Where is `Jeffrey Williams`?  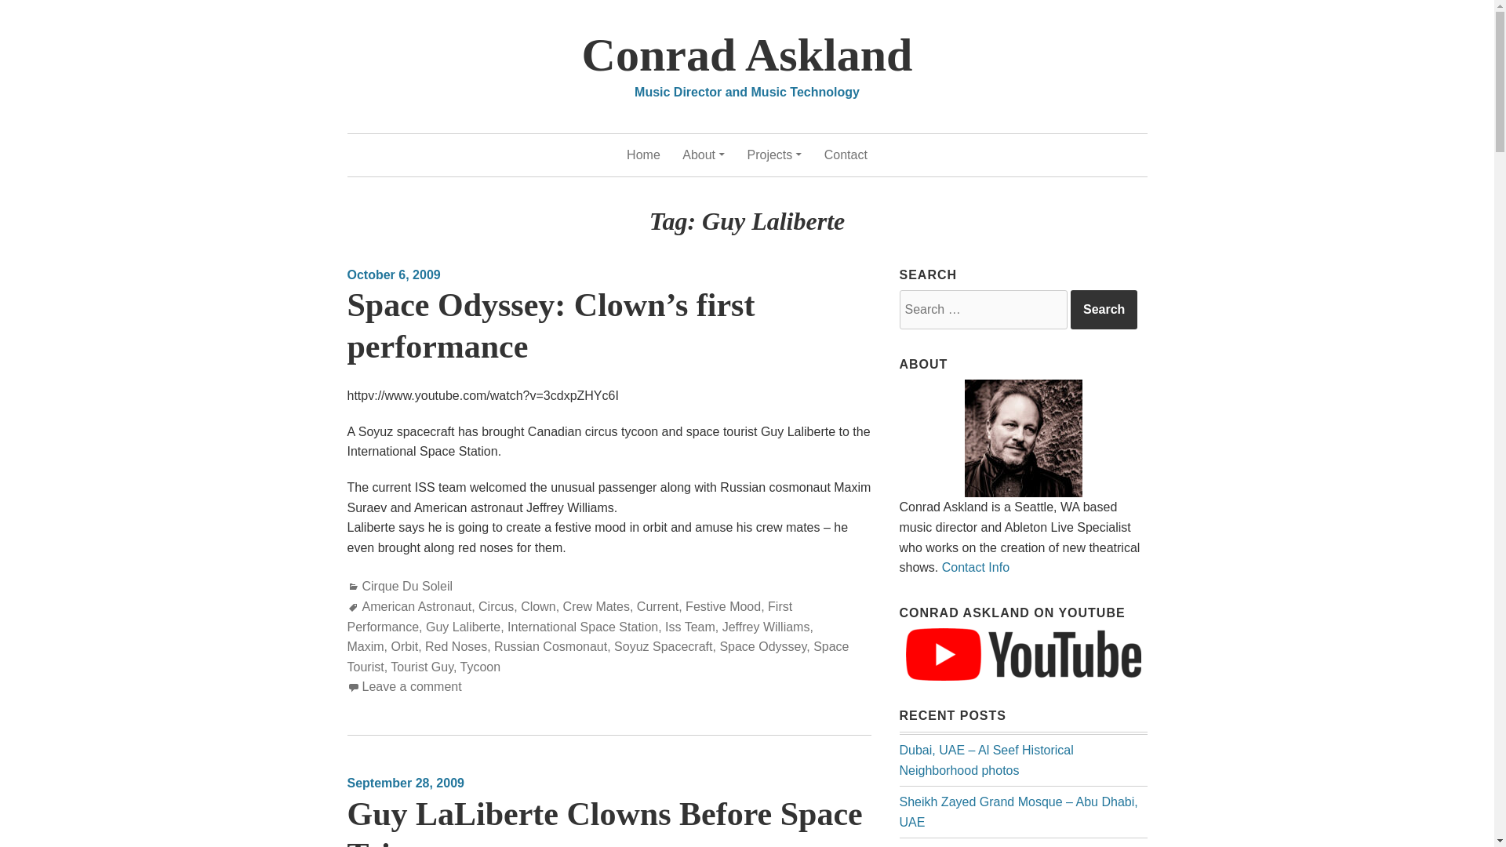 Jeffrey Williams is located at coordinates (766, 626).